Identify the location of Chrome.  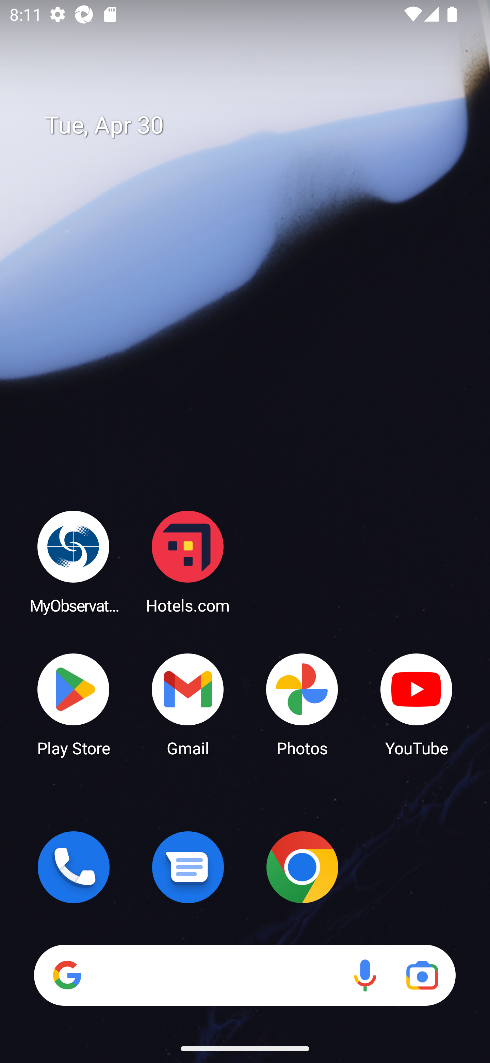
(302, 867).